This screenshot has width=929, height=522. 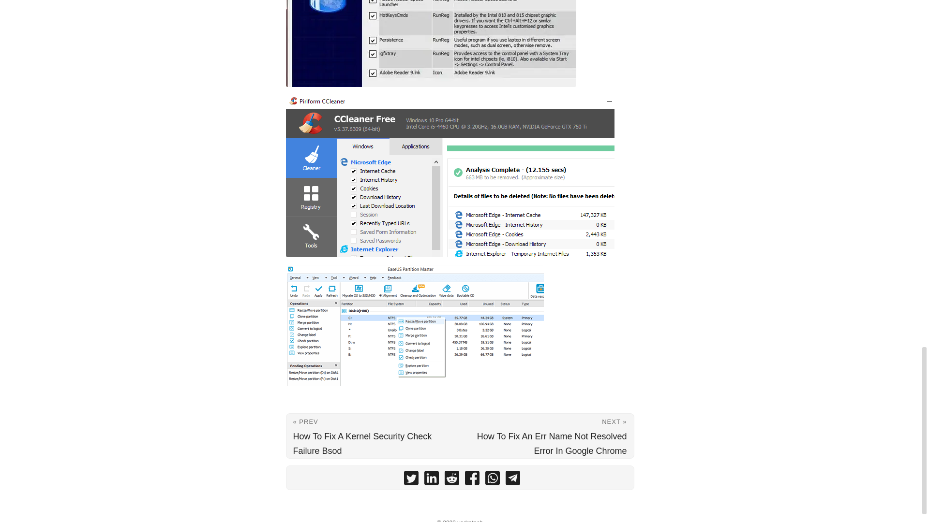 I want to click on vadratech, so click(x=470, y=521).